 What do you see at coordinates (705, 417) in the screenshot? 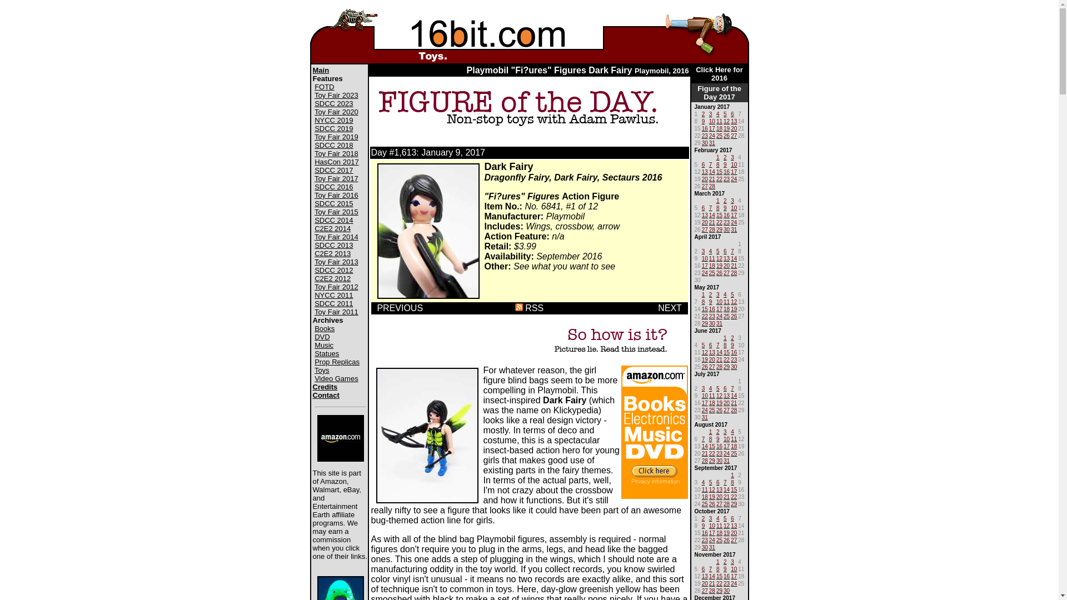
I see `31` at bounding box center [705, 417].